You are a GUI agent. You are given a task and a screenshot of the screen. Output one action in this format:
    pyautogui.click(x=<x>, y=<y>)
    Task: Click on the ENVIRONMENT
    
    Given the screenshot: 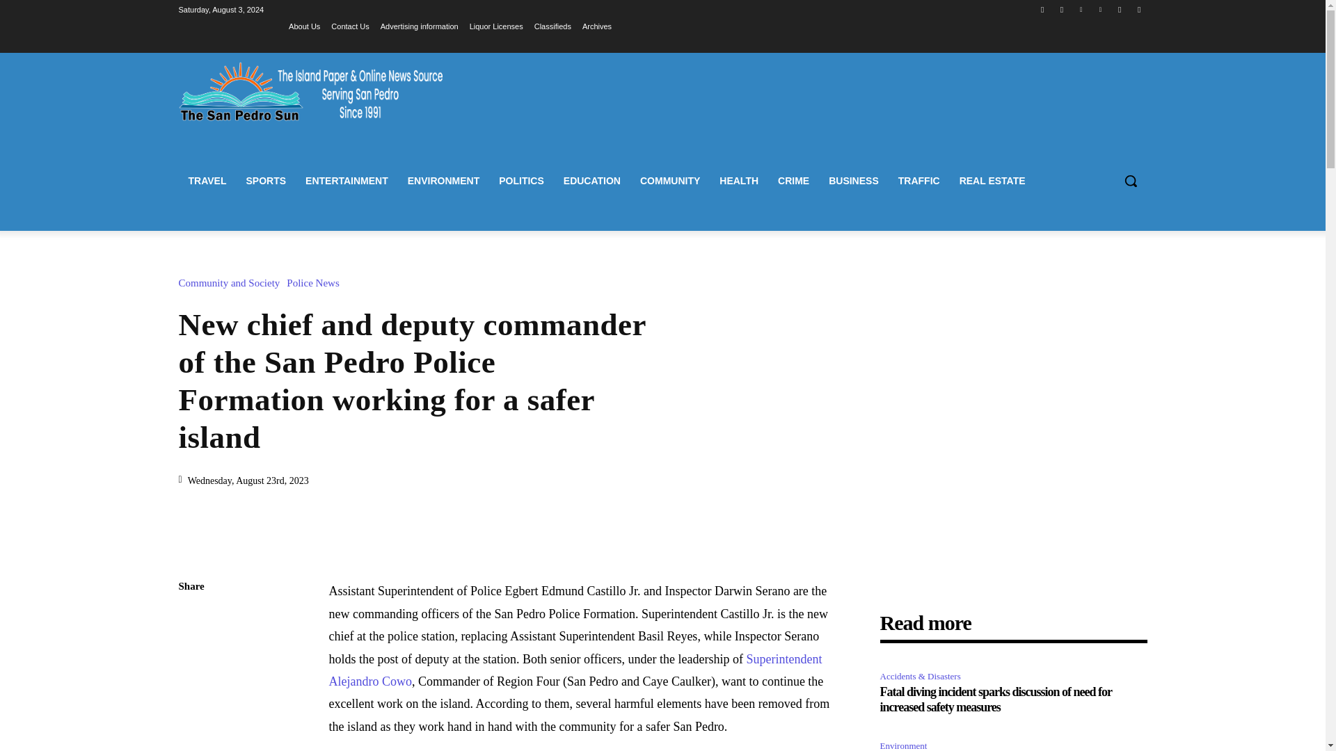 What is the action you would take?
    pyautogui.click(x=443, y=181)
    